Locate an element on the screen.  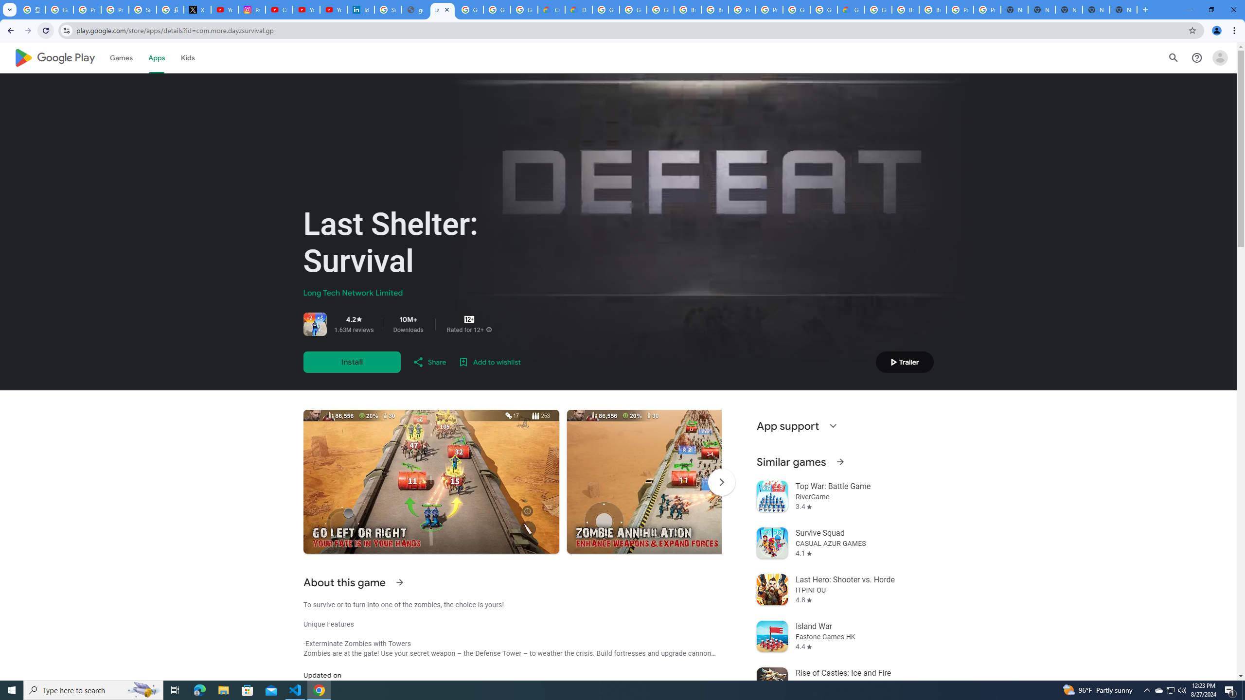
YouTube Culture & Trends - YouTube Top 10, 2021 is located at coordinates (334, 10).